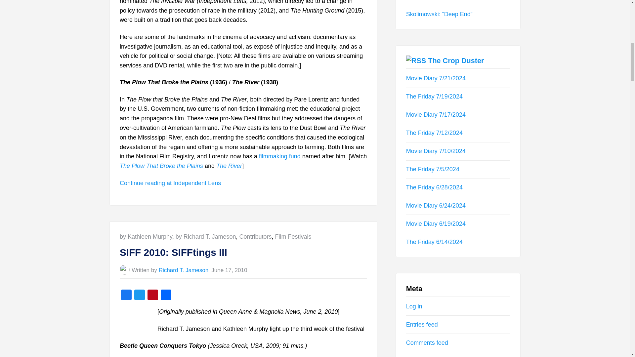 The height and width of the screenshot is (357, 635). Describe the element at coordinates (229, 270) in the screenshot. I see `June 17, 2010` at that location.